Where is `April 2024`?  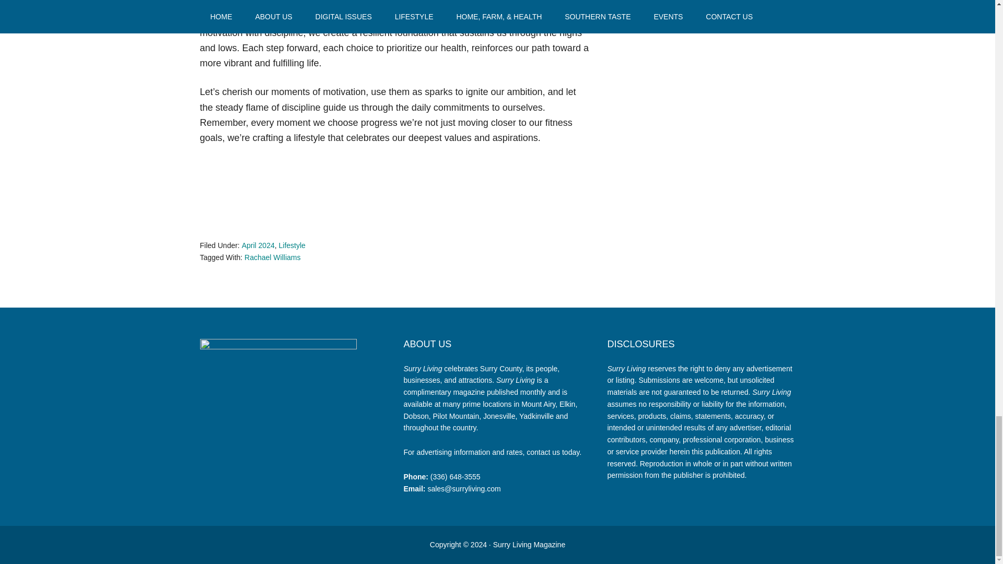 April 2024 is located at coordinates (258, 245).